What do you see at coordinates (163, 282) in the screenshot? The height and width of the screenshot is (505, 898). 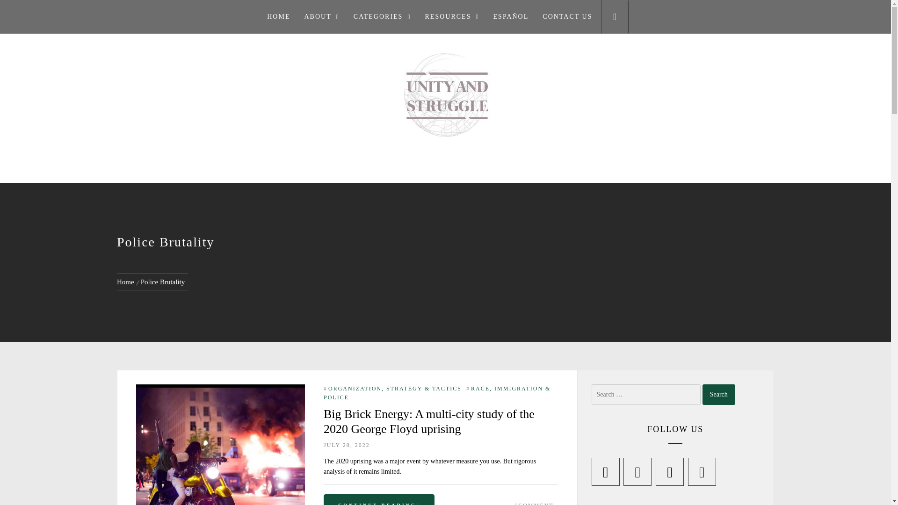 I see `Police Brutality` at bounding box center [163, 282].